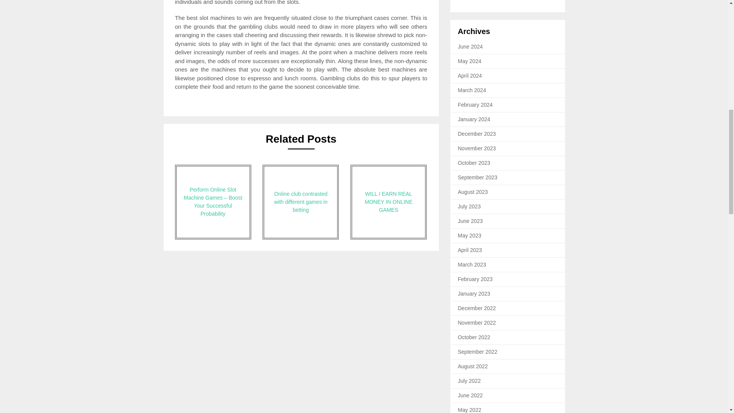 This screenshot has width=734, height=413. Describe the element at coordinates (469, 61) in the screenshot. I see `May 2024` at that location.